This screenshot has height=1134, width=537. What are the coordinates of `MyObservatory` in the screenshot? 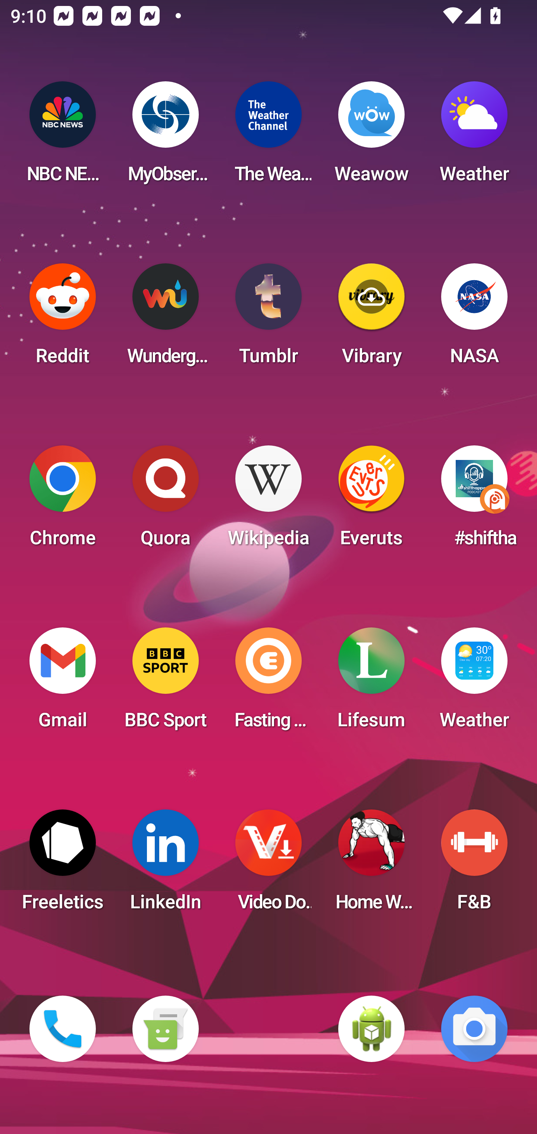 It's located at (165, 137).